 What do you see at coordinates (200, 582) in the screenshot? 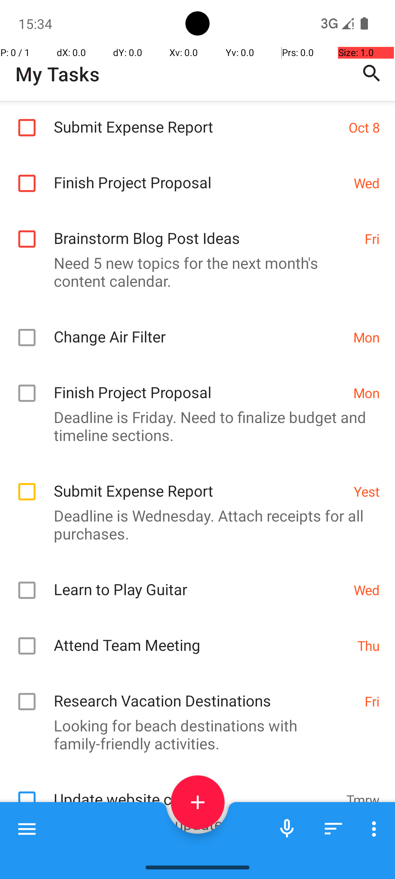
I see `Learn to Play Guitar` at bounding box center [200, 582].